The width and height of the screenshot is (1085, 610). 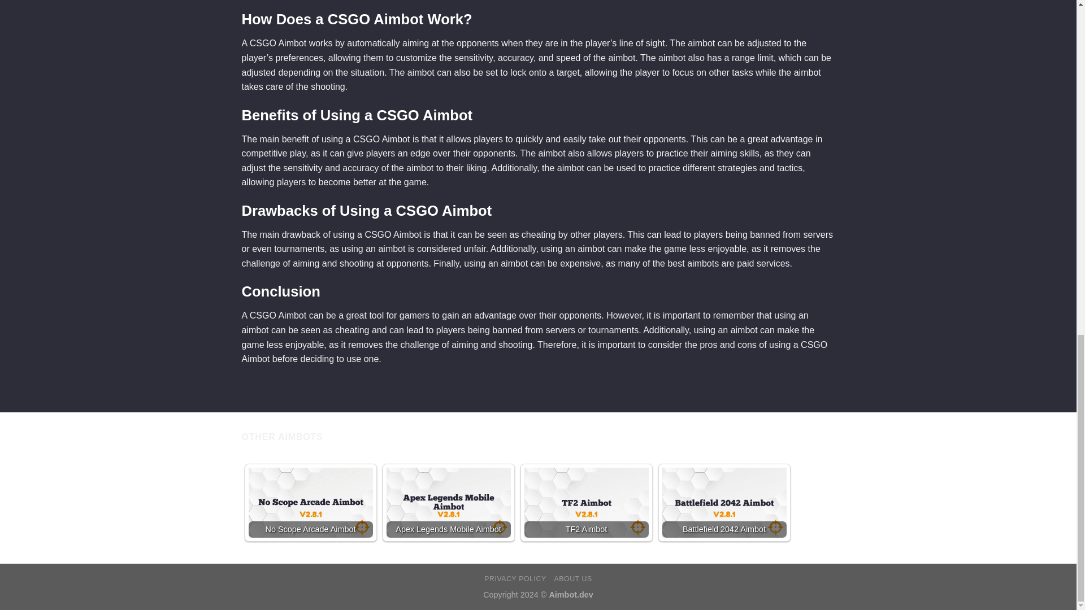 I want to click on TF2 Aimbot, so click(x=587, y=503).